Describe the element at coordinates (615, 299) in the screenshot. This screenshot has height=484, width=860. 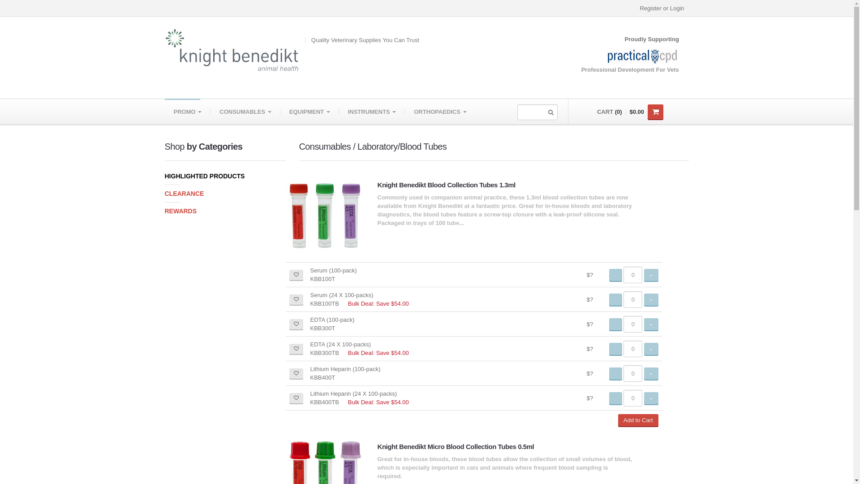
I see `-` at that location.